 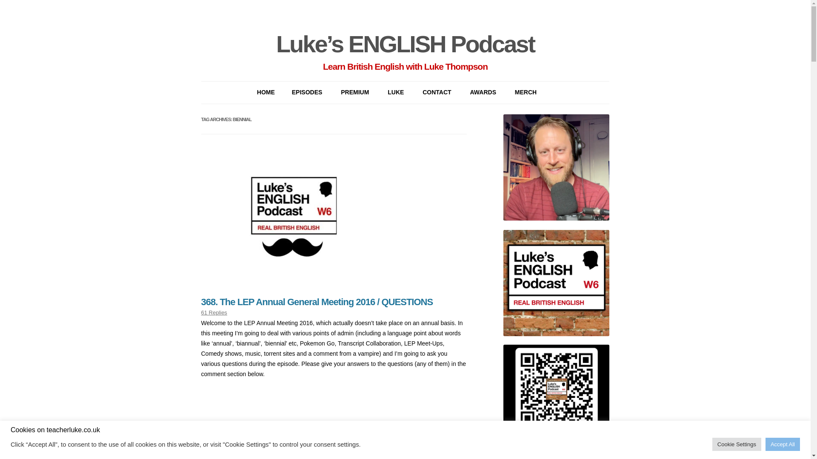 I want to click on LUKE, so click(x=395, y=93).